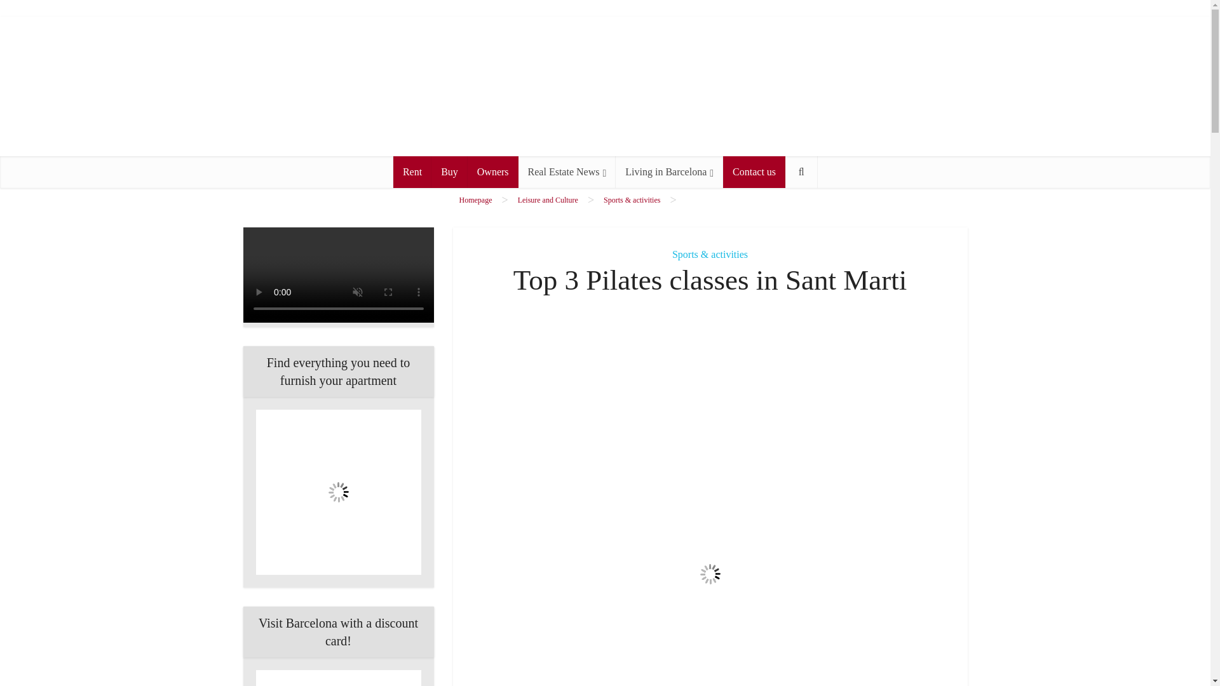 Image resolution: width=1220 pixels, height=686 pixels. Describe the element at coordinates (548, 199) in the screenshot. I see `Leisure and Culture` at that location.